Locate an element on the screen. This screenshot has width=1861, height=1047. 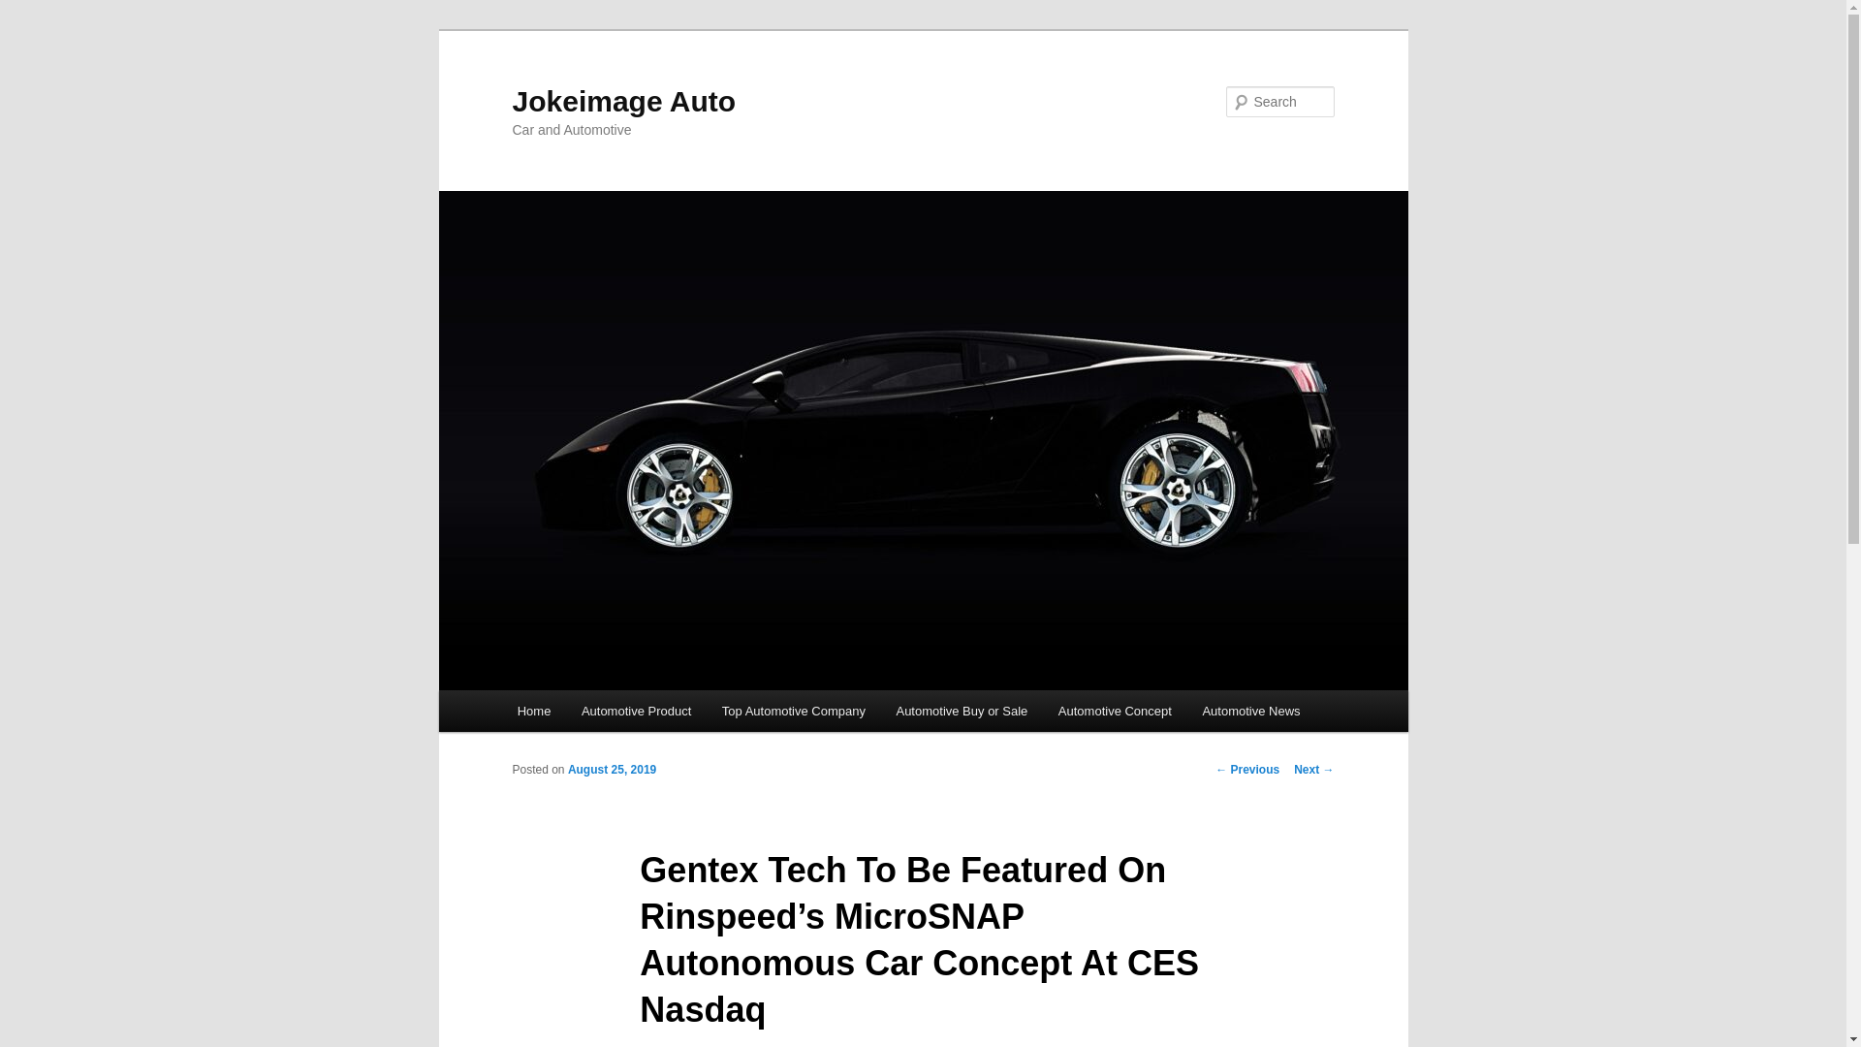
Search is located at coordinates (31, 11).